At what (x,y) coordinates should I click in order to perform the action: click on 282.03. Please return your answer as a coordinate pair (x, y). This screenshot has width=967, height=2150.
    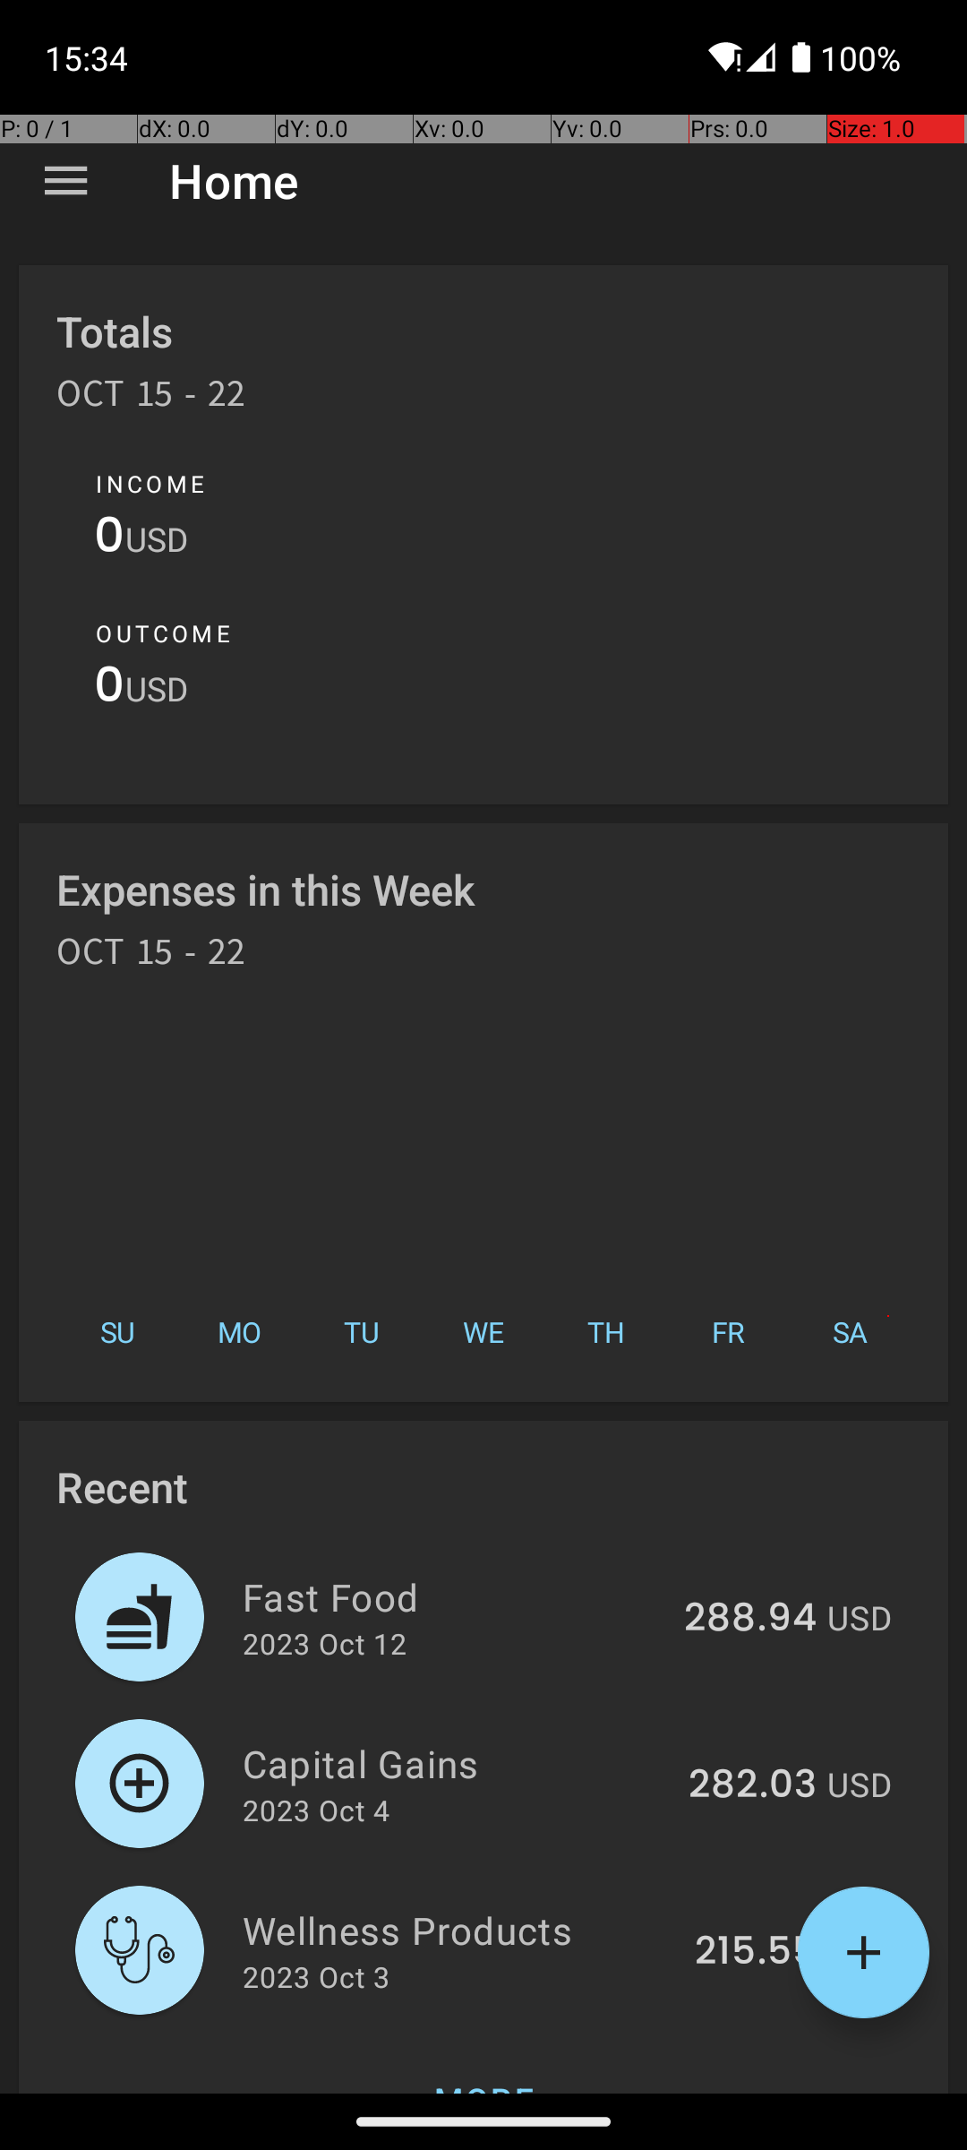
    Looking at the image, I should click on (752, 1785).